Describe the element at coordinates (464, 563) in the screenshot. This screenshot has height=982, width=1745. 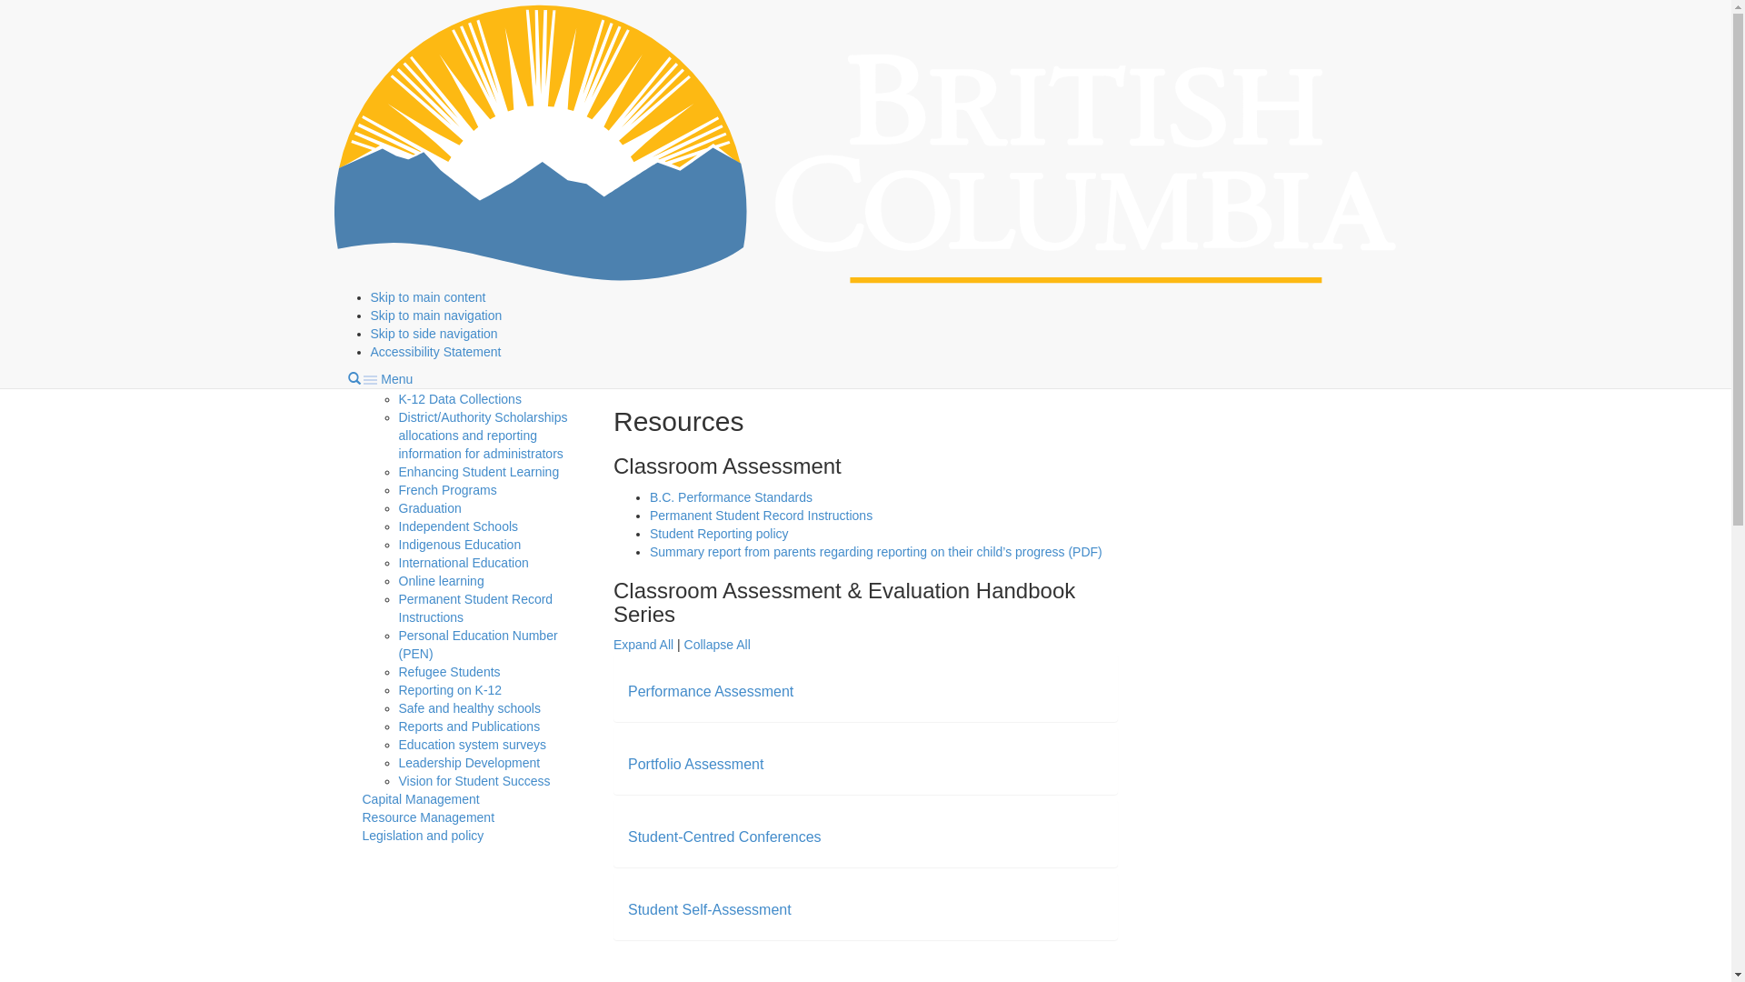
I see `International Education` at that location.